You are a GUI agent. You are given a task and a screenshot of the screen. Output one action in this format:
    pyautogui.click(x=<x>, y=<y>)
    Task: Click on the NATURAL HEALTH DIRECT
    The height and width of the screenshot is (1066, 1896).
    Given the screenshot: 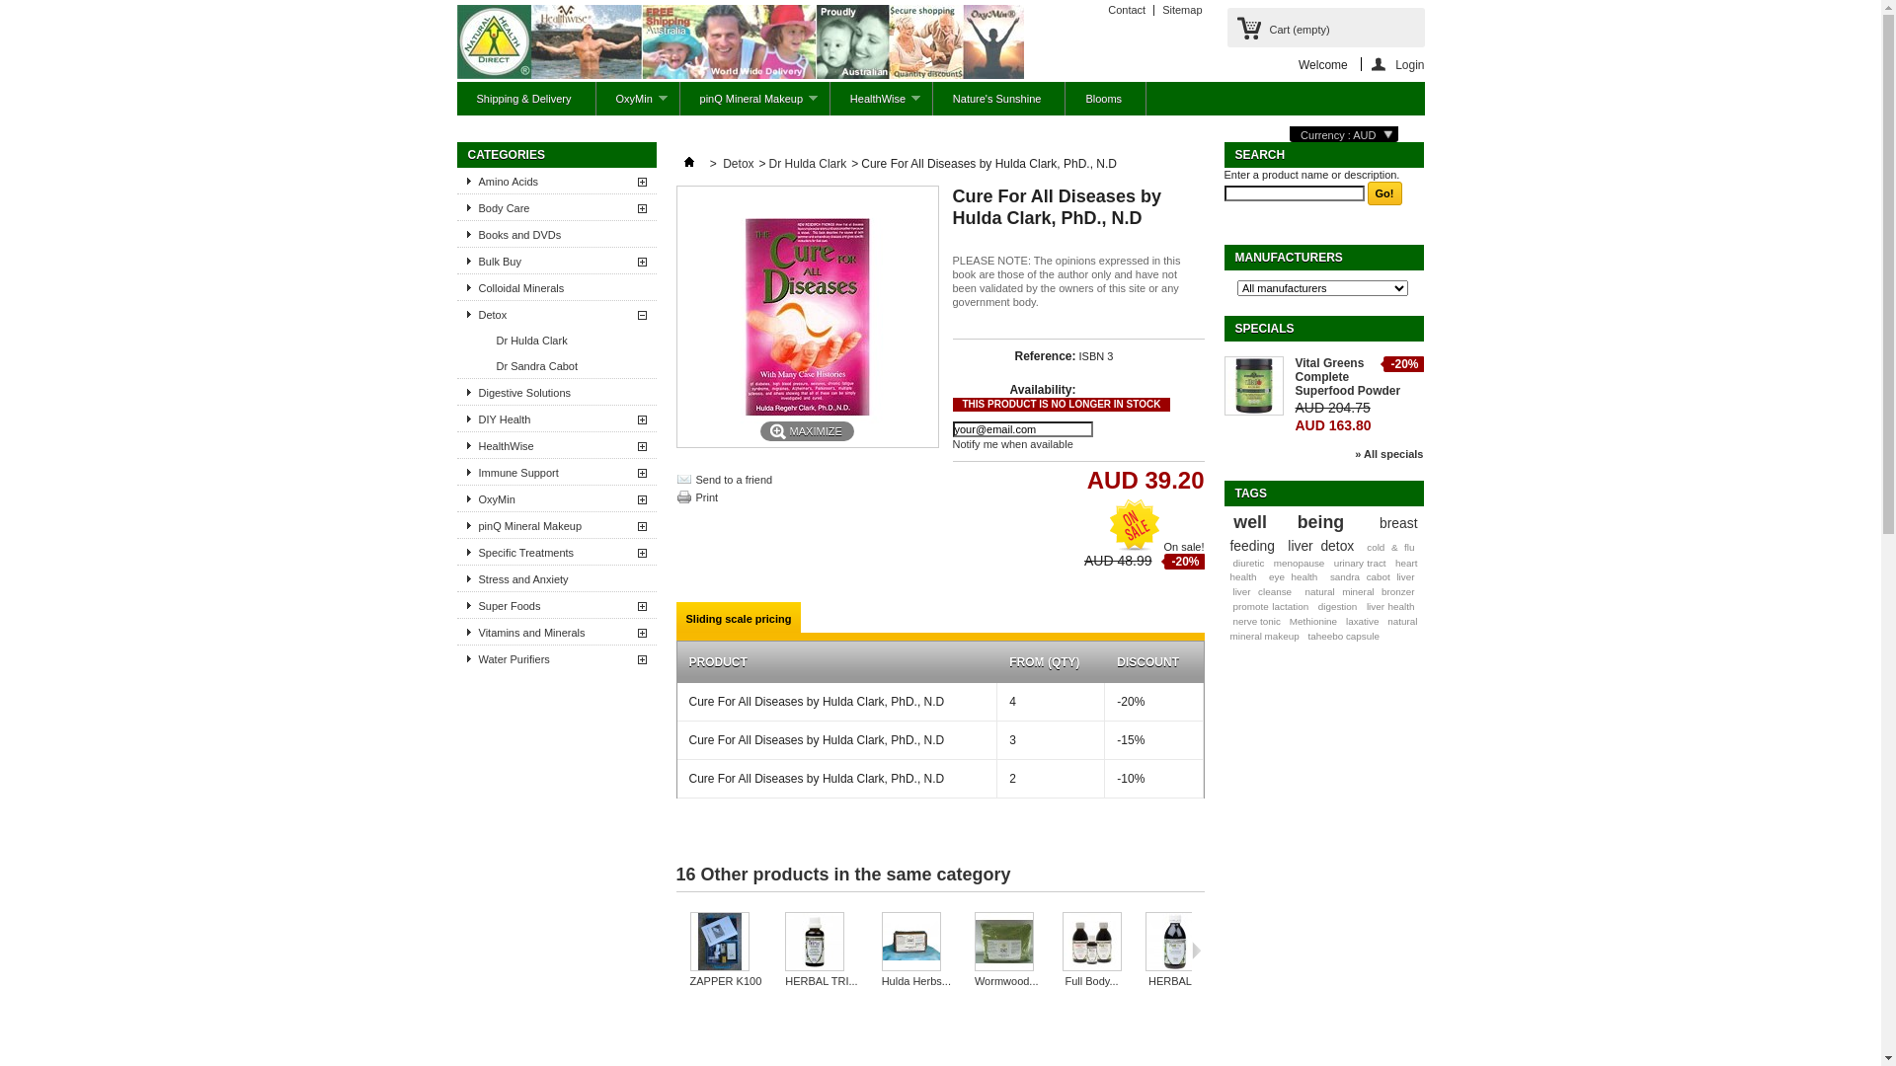 What is the action you would take?
    pyautogui.click(x=740, y=43)
    